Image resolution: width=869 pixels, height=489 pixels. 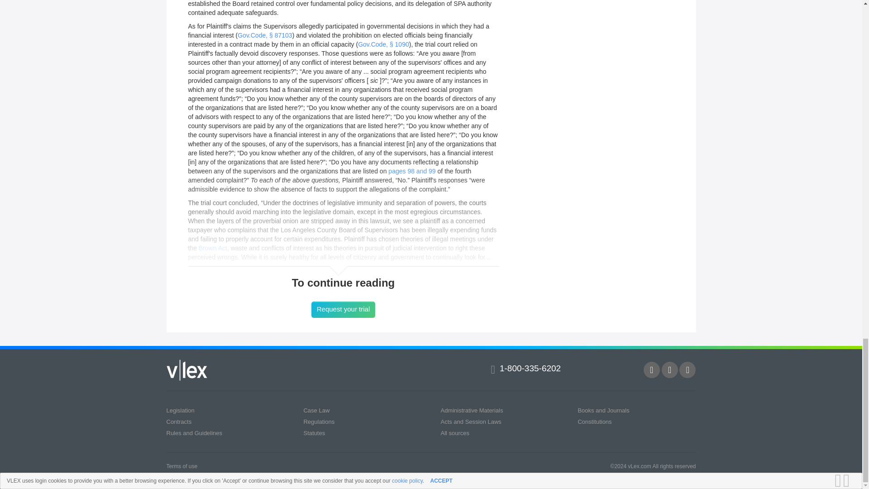 I want to click on Legislation, so click(x=181, y=410).